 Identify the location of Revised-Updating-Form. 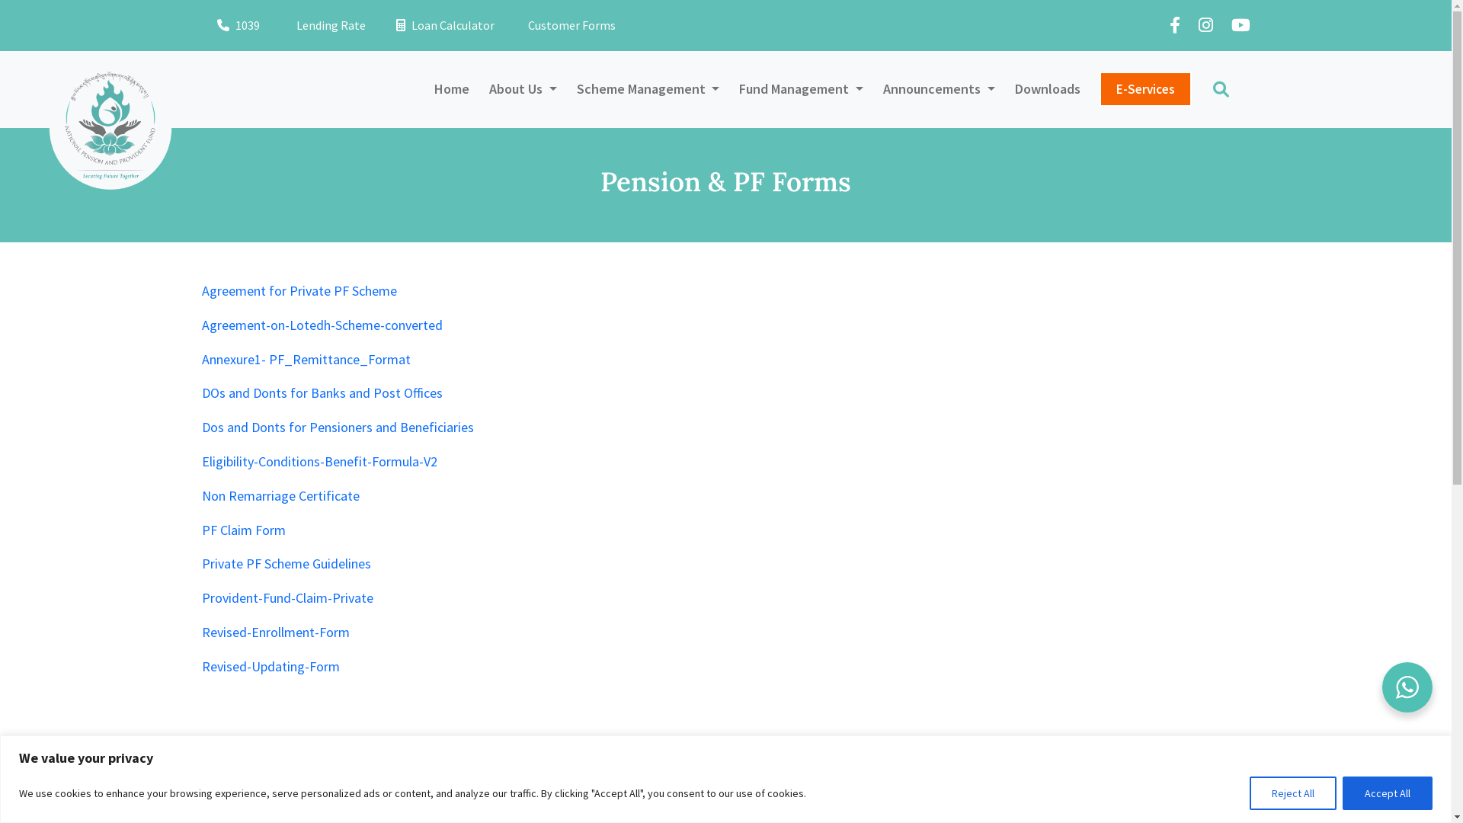
(270, 666).